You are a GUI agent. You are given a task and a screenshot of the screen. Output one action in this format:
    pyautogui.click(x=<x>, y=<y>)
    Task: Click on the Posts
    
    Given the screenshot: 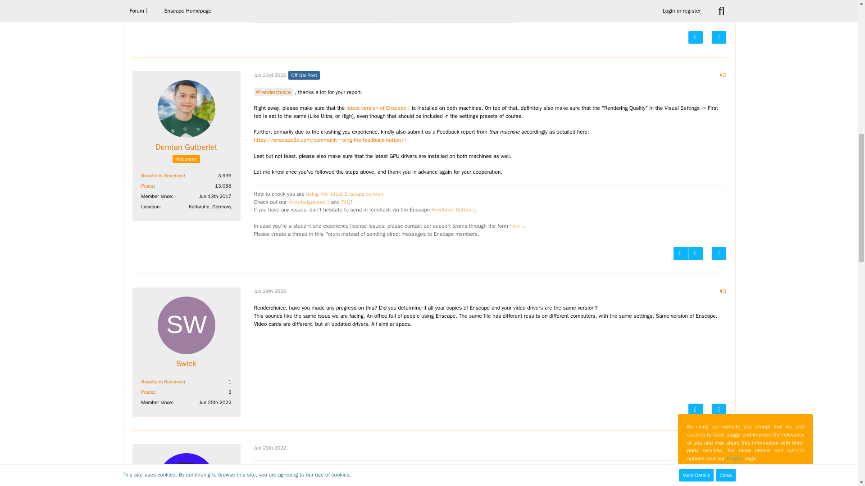 What is the action you would take?
    pyautogui.click(x=148, y=186)
    